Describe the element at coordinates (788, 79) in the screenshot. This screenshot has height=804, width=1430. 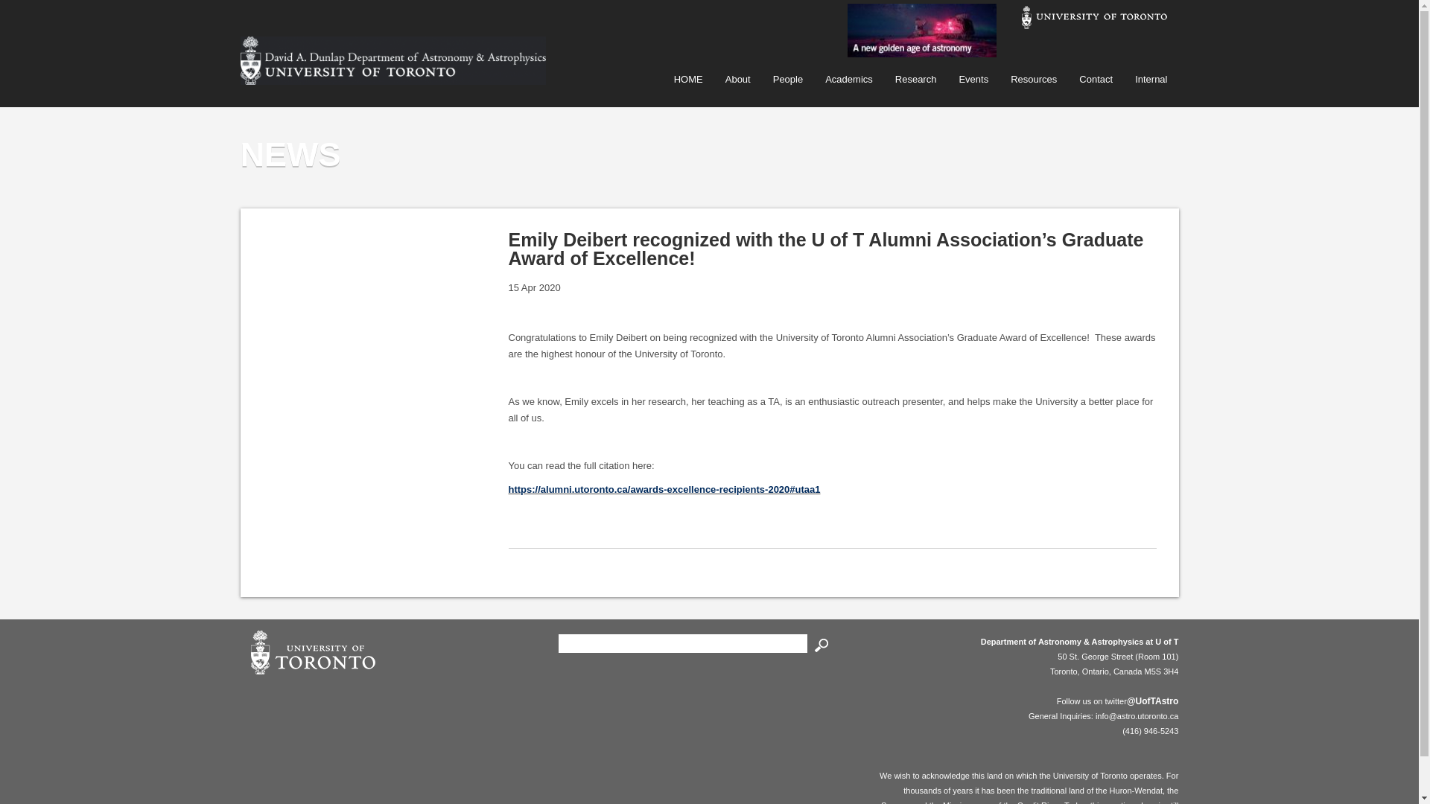
I see `People` at that location.